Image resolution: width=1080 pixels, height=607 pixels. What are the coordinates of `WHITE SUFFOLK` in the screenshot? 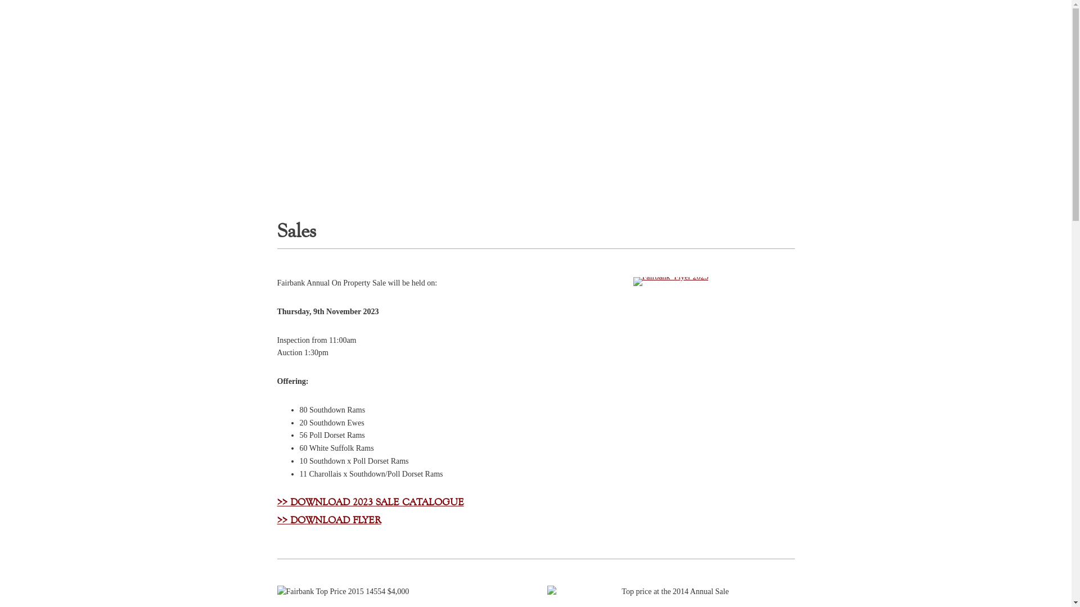 It's located at (493, 19).